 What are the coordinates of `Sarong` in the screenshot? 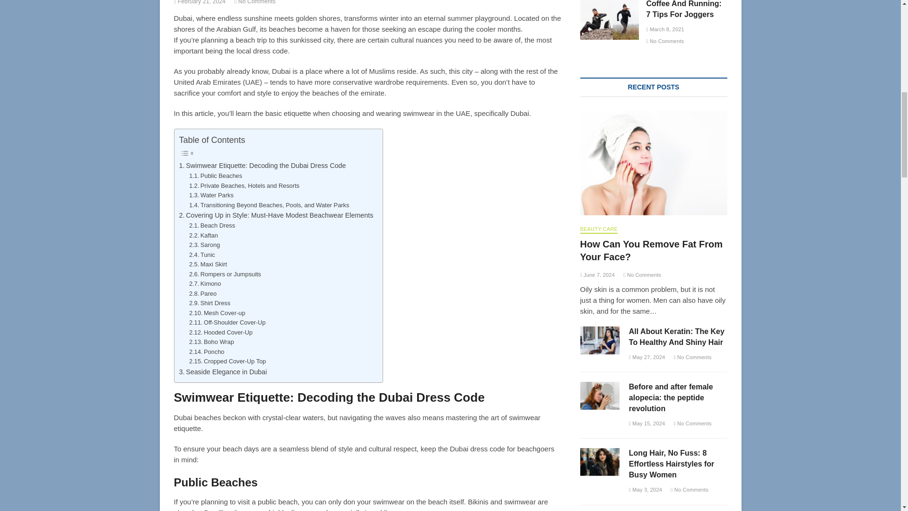 It's located at (204, 245).